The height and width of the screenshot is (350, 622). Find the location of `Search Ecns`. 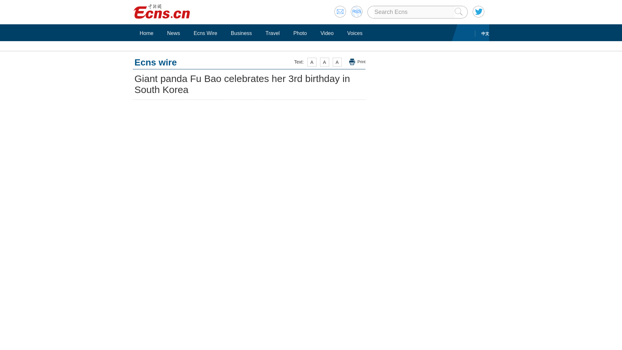

Search Ecns is located at coordinates (414, 12).